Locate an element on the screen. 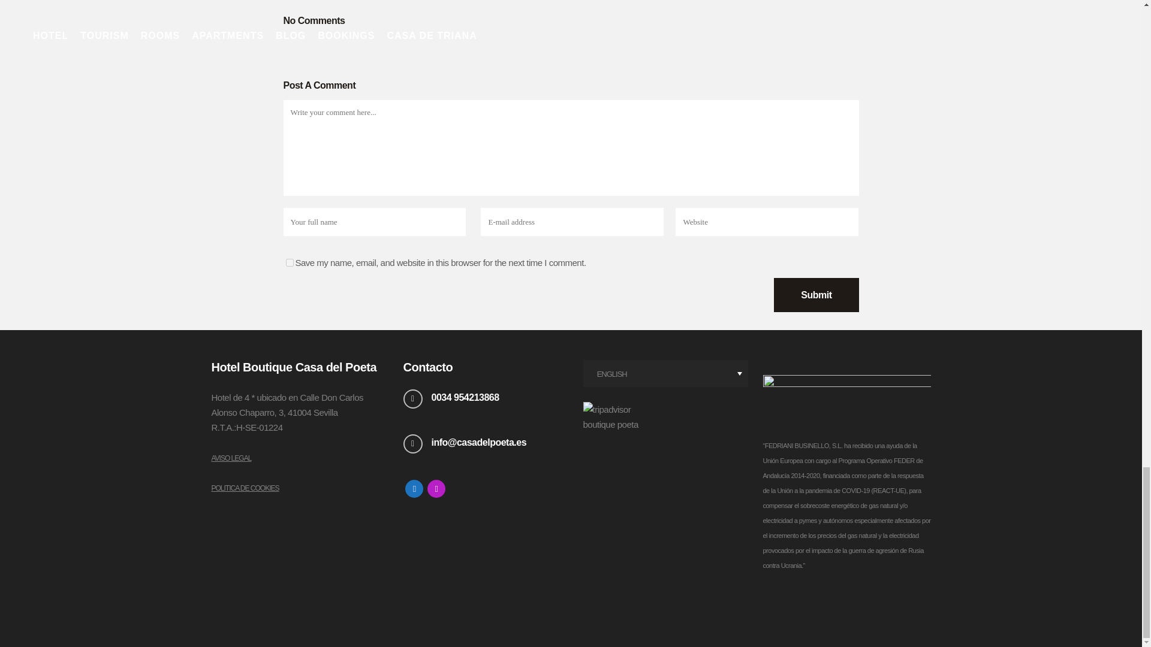 This screenshot has height=647, width=1151. yes is located at coordinates (289, 262).